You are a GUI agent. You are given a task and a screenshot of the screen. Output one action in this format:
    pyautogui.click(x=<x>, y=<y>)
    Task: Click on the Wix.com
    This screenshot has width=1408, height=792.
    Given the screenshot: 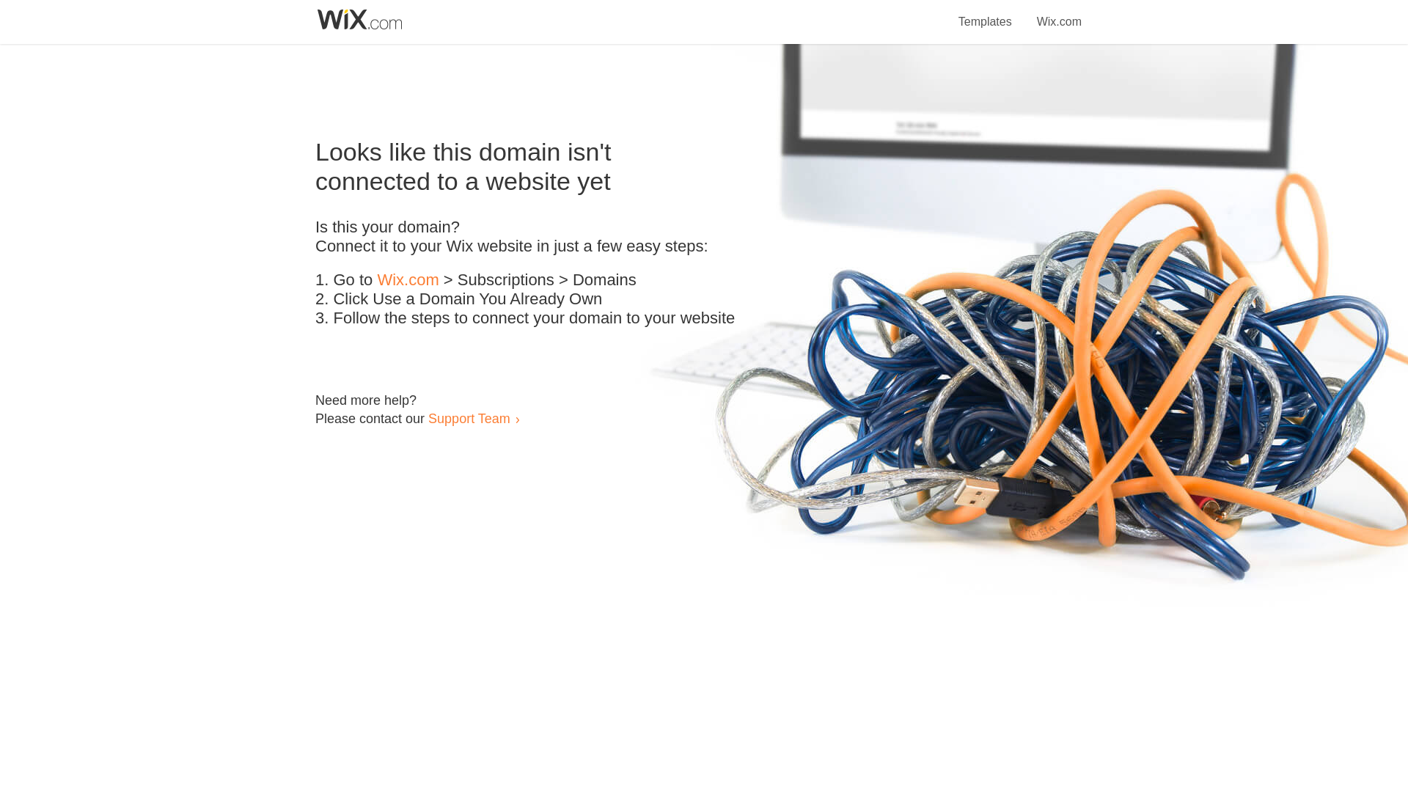 What is the action you would take?
    pyautogui.click(x=408, y=280)
    